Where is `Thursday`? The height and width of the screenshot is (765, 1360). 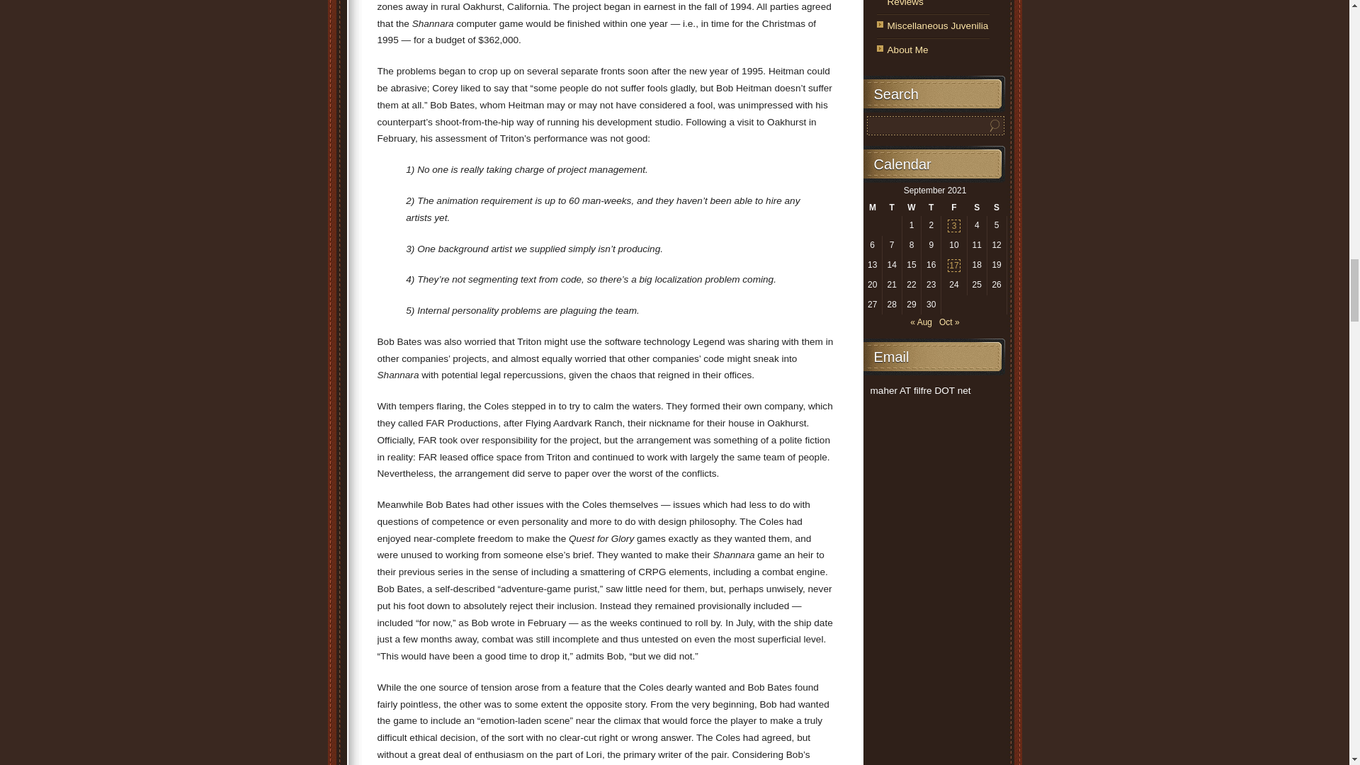
Thursday is located at coordinates (931, 208).